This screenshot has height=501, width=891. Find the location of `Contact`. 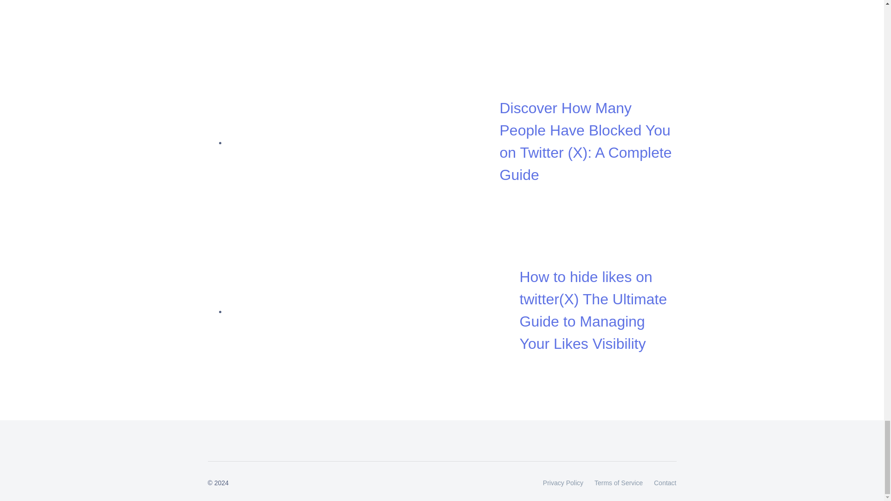

Contact is located at coordinates (662, 483).